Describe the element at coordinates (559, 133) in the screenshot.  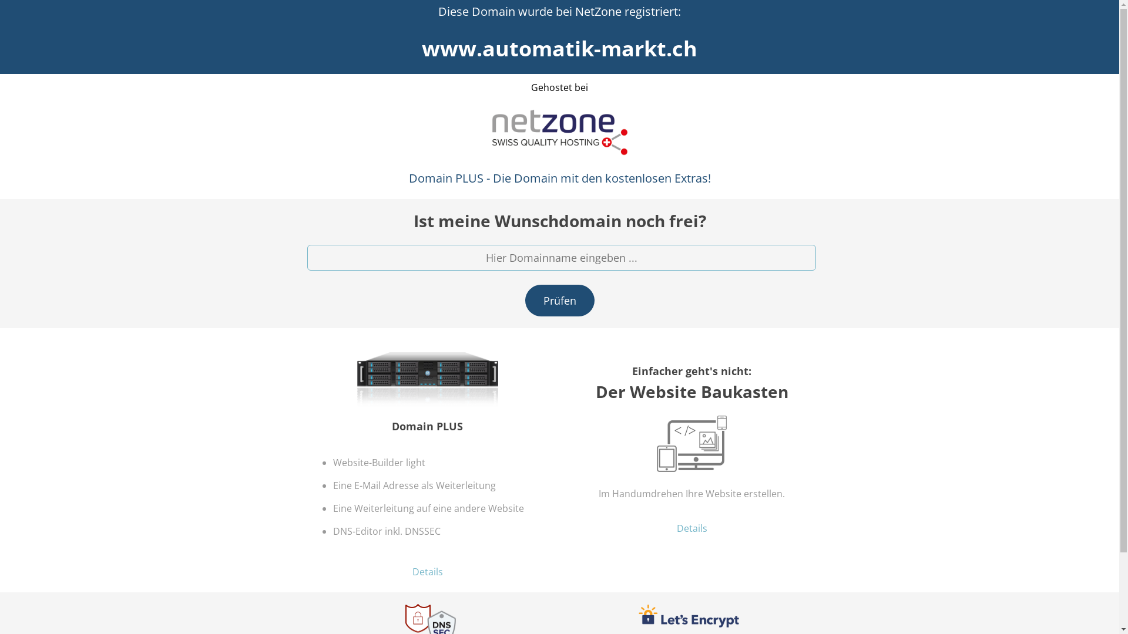
I see `NetZone AG` at that location.